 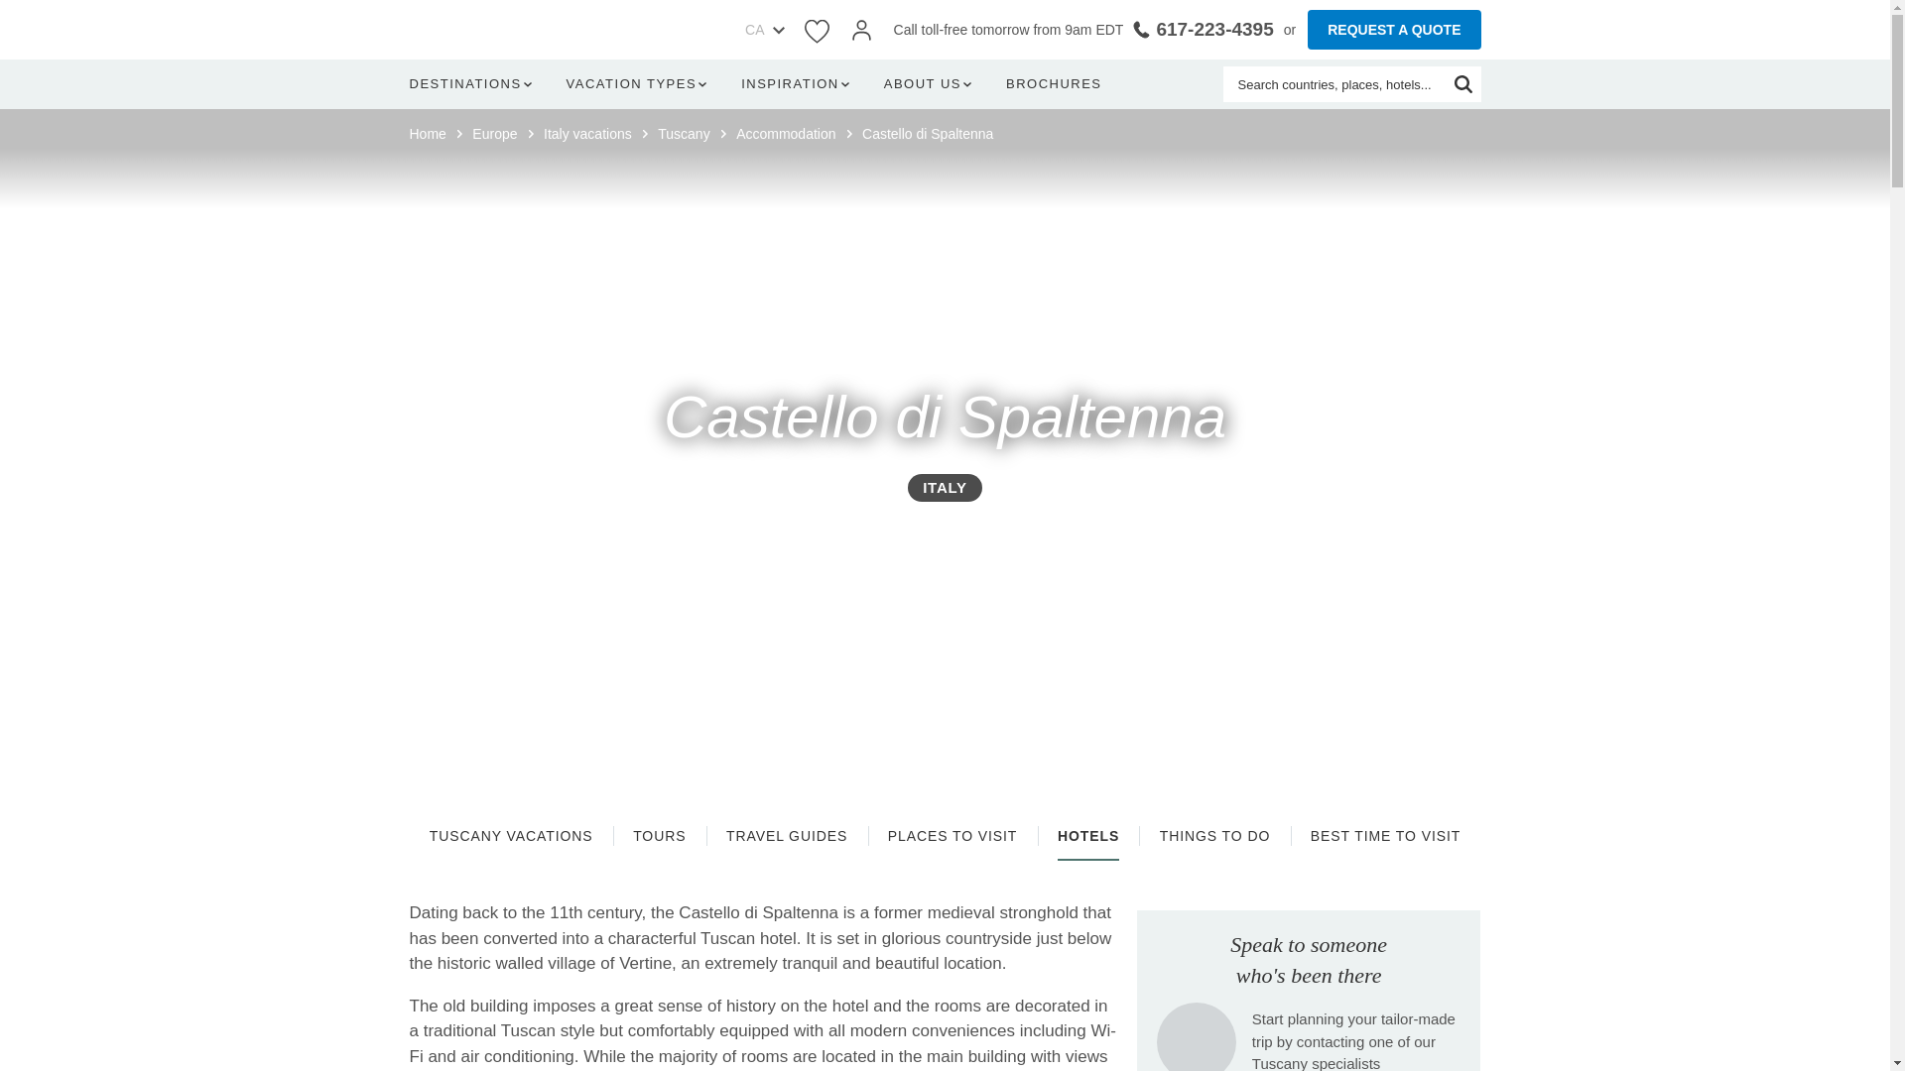 I want to click on DESTINATIONS, so click(x=474, y=84).